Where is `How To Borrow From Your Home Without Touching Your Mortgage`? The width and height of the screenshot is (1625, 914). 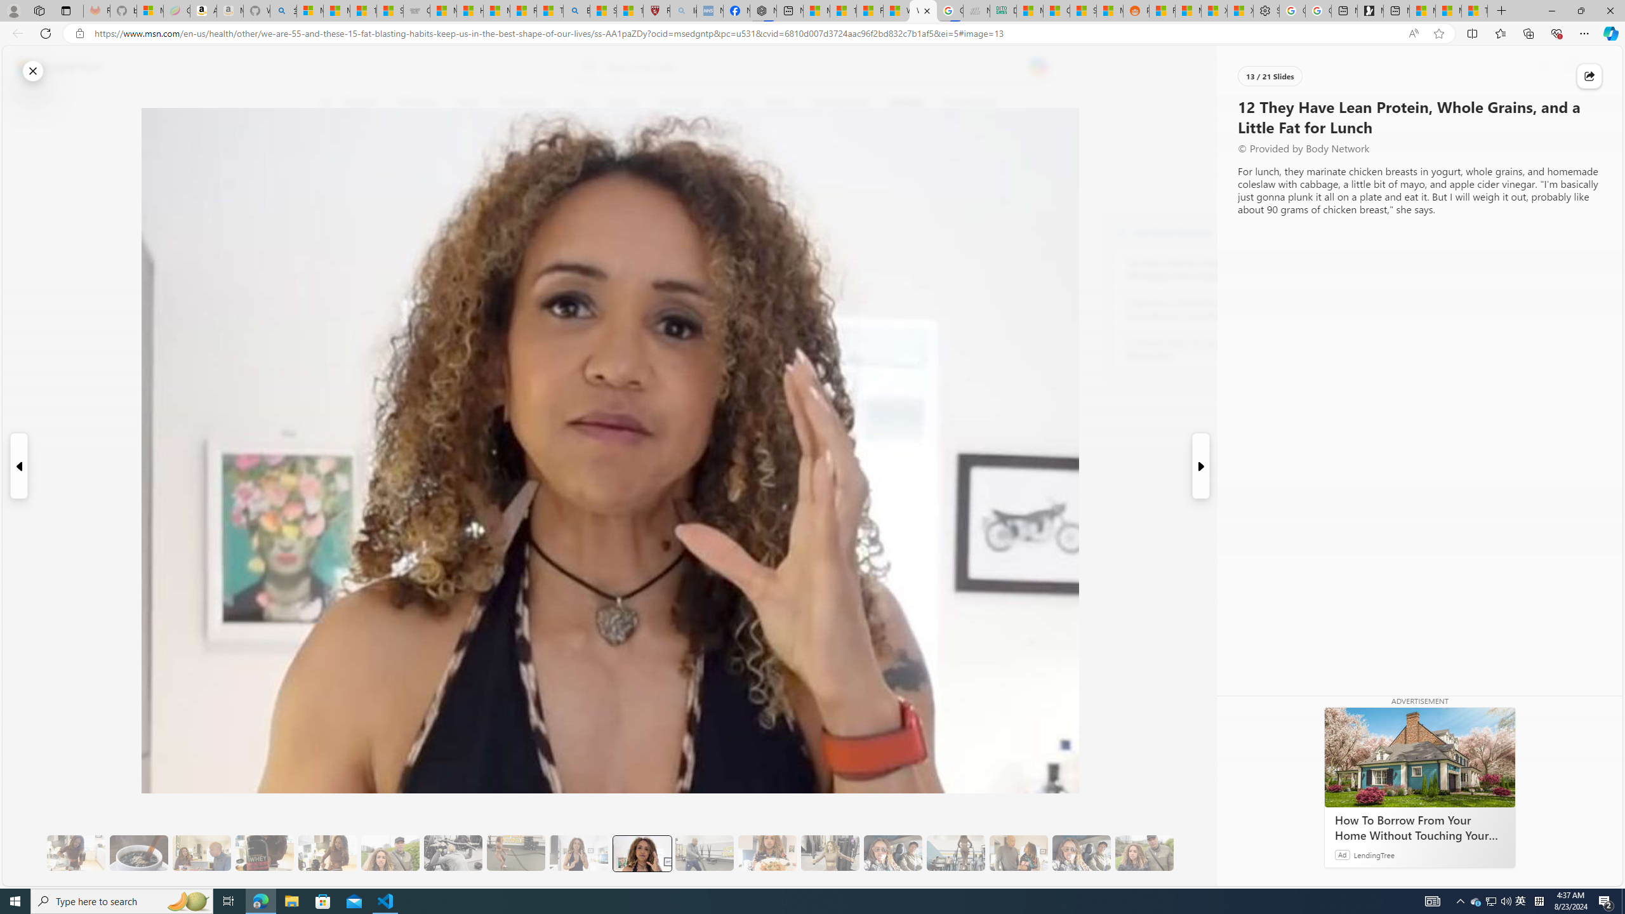
How To Borrow From Your Home Without Touching Your Mortgage is located at coordinates (1419, 757).